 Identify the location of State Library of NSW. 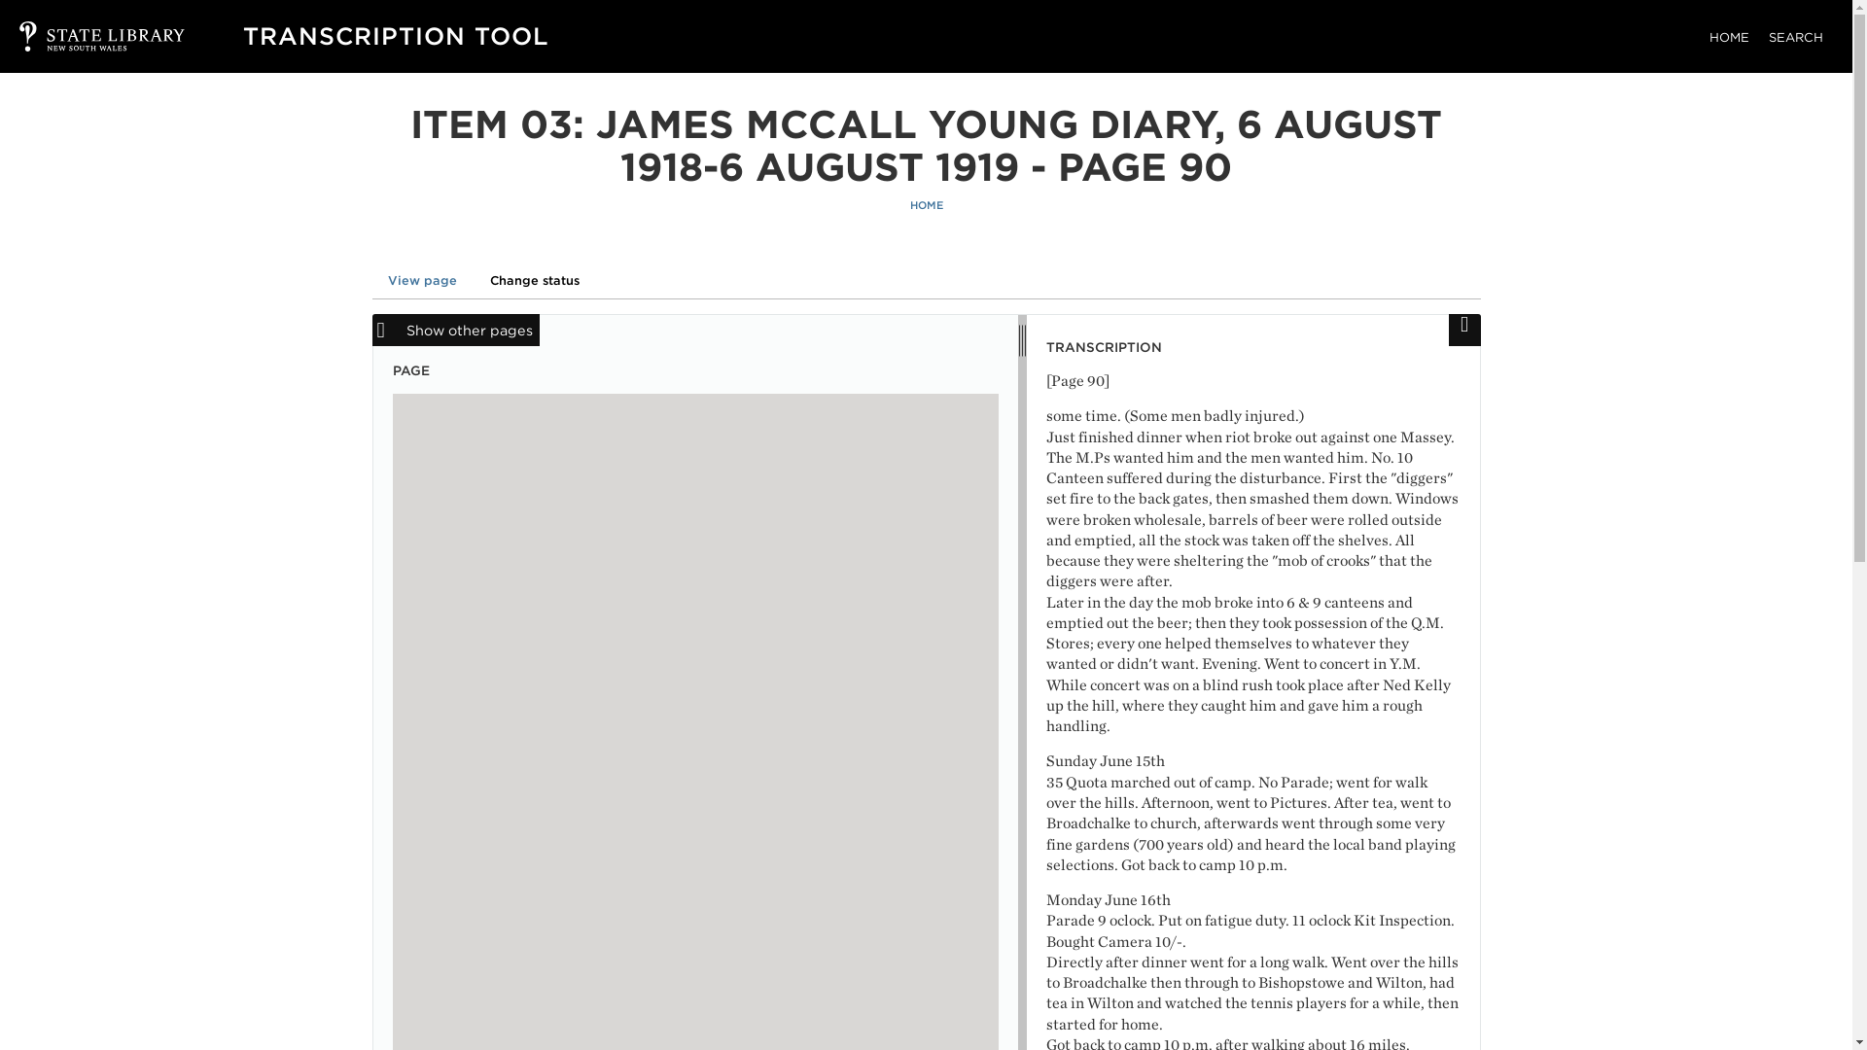
(83, 36).